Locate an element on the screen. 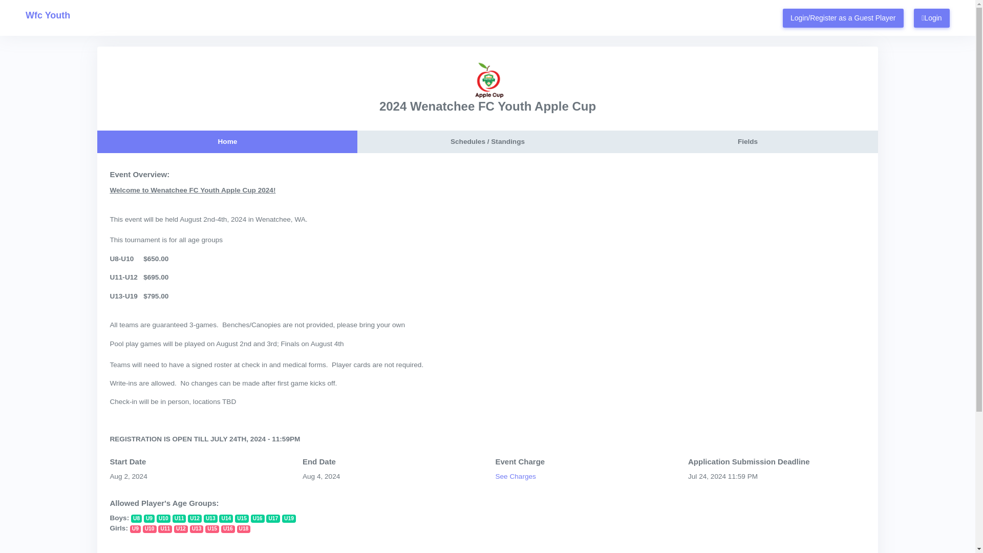  Login is located at coordinates (932, 18).